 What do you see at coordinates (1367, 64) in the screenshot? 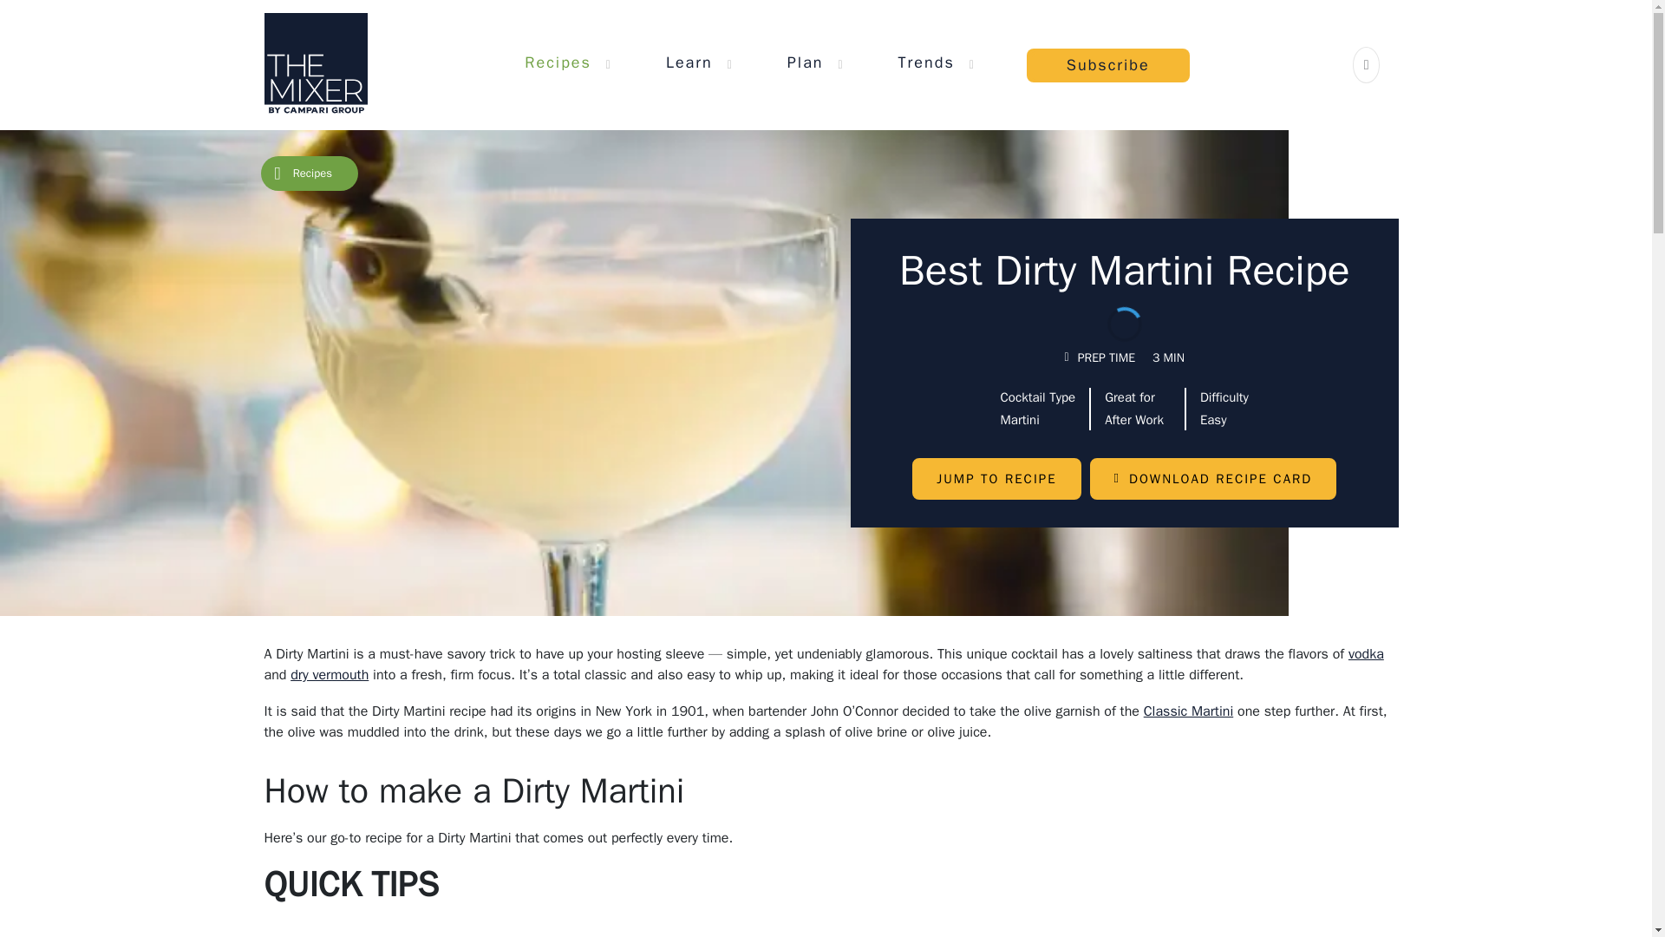
I see `Search Opener` at bounding box center [1367, 64].